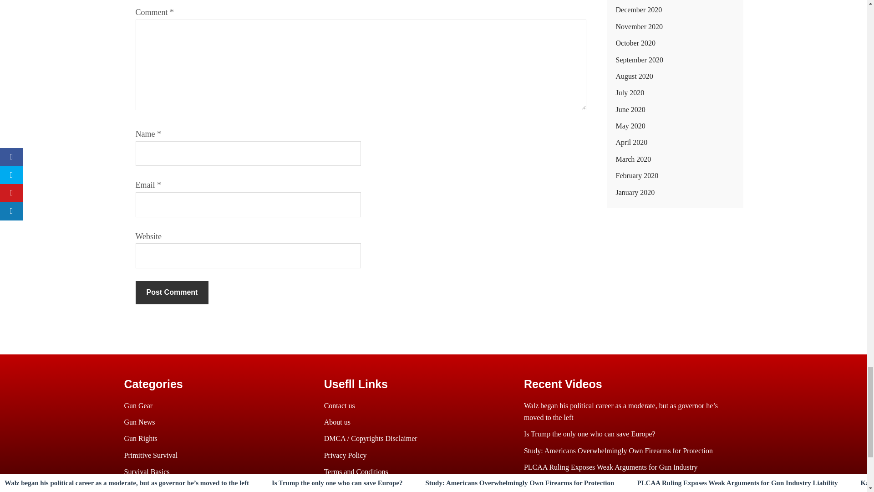 The image size is (874, 492). I want to click on Post Comment, so click(172, 292).